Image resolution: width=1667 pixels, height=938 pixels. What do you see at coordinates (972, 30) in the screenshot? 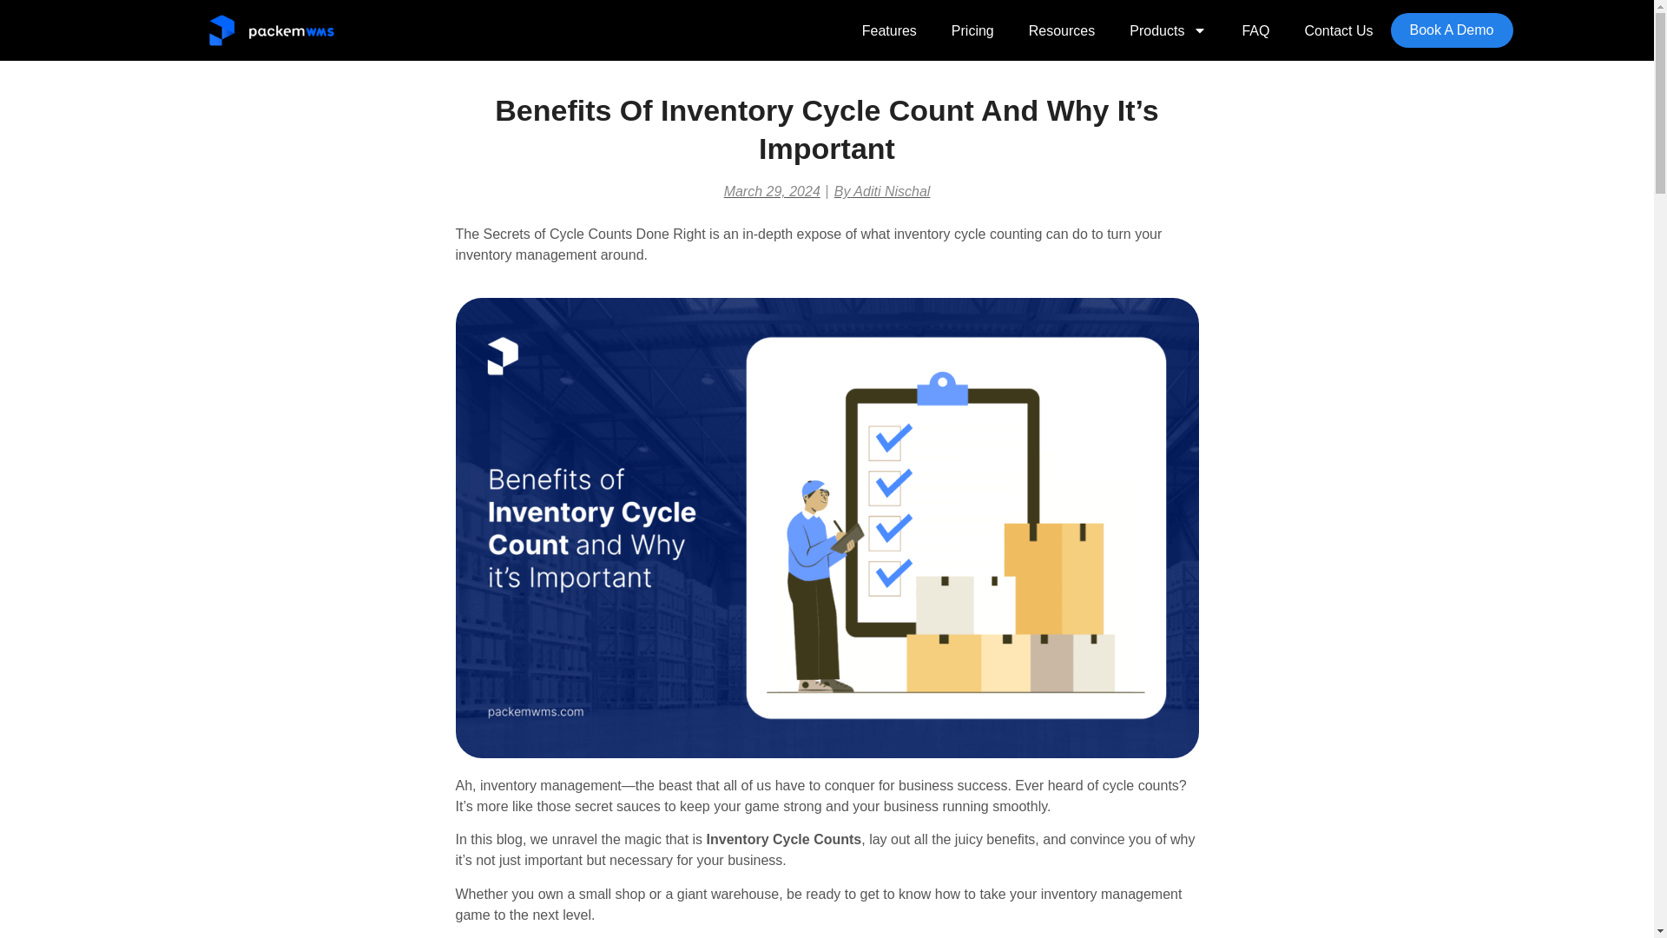
I see `Pricing` at bounding box center [972, 30].